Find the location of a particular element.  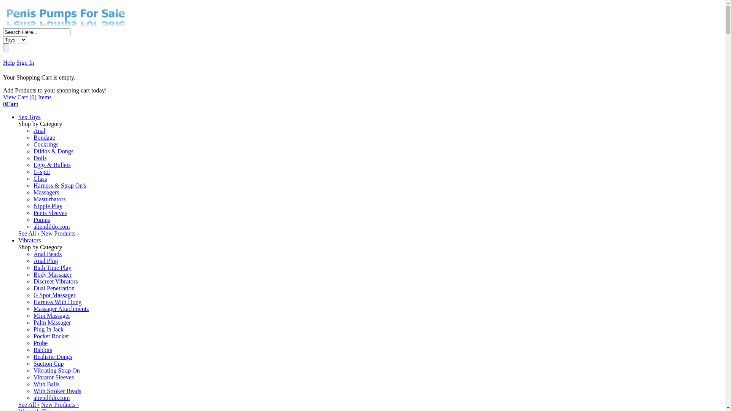

Anal Beads is located at coordinates (48, 254).